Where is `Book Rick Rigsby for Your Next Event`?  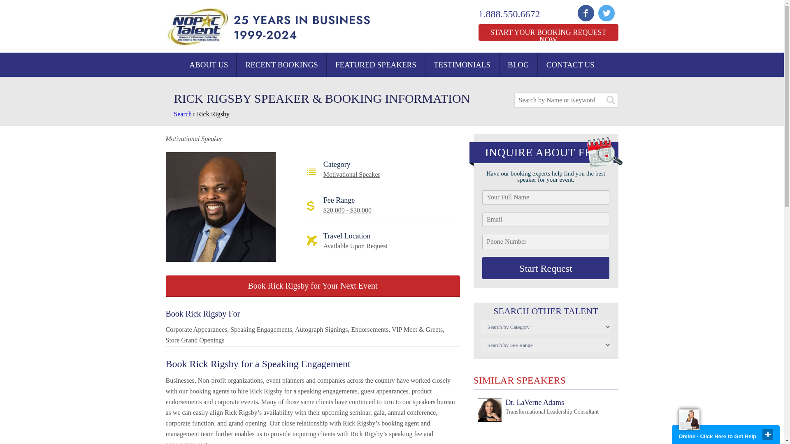
Book Rick Rigsby for Your Next Event is located at coordinates (312, 286).